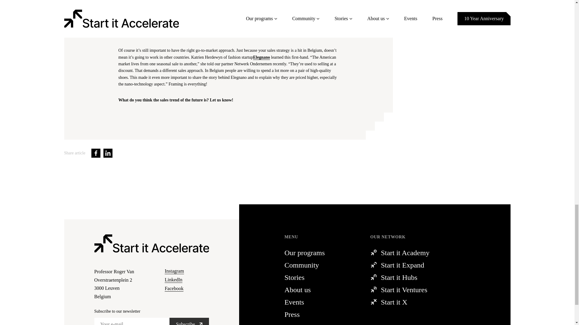 This screenshot has width=579, height=325. Describe the element at coordinates (108, 153) in the screenshot. I see `LinkedIn` at that location.